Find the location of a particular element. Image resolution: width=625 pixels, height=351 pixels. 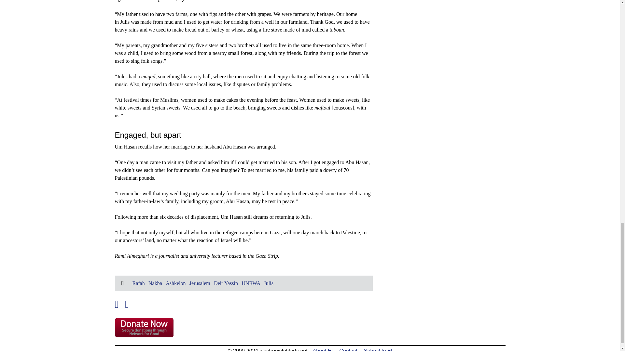

Nakba is located at coordinates (155, 283).